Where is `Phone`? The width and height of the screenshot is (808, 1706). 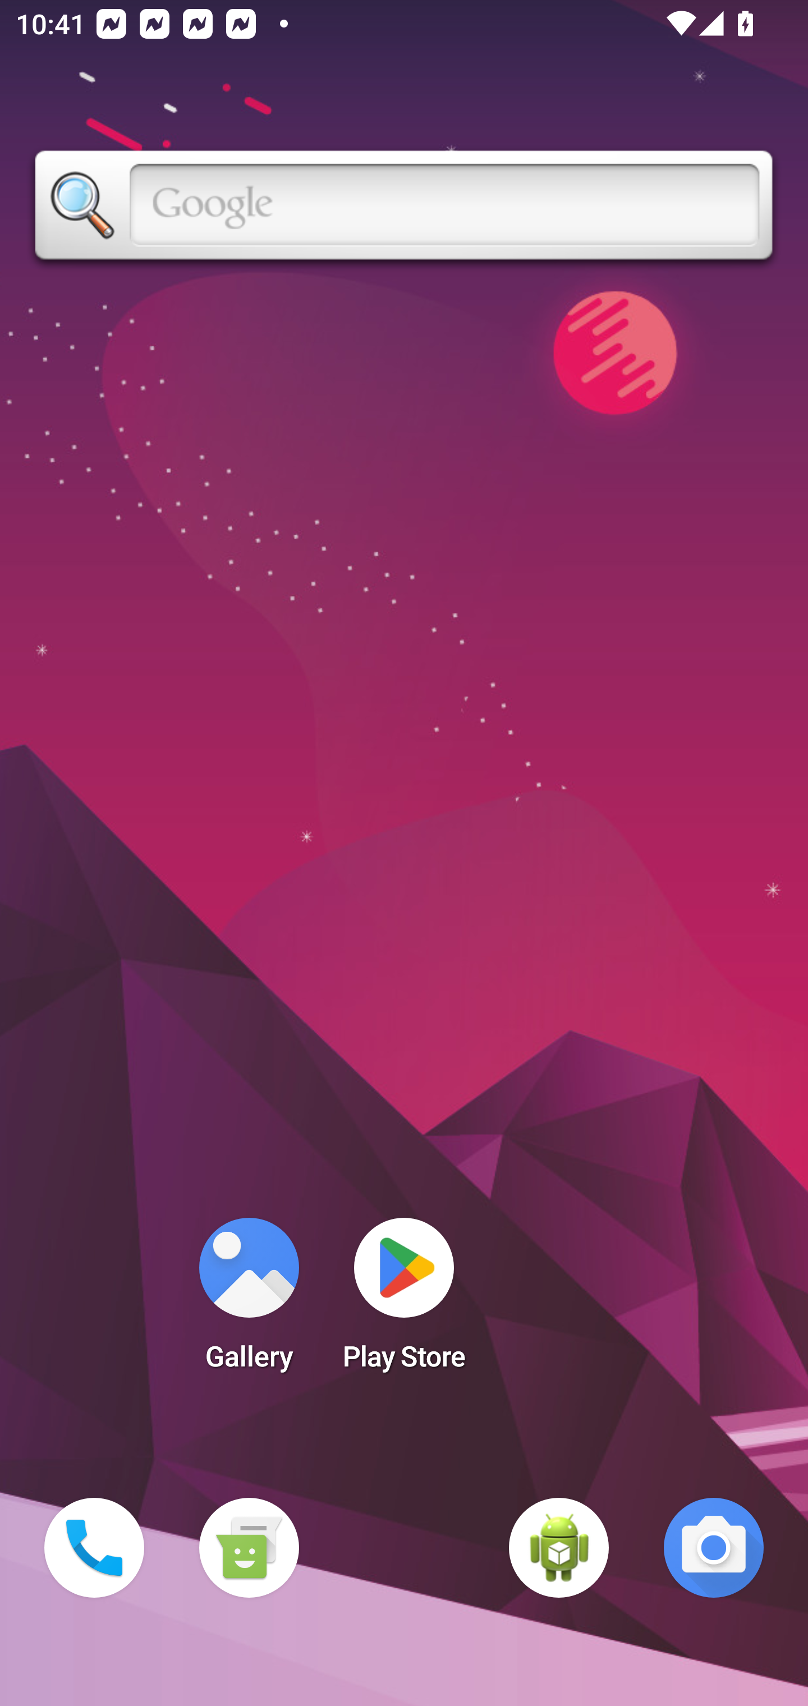
Phone is located at coordinates (94, 1548).